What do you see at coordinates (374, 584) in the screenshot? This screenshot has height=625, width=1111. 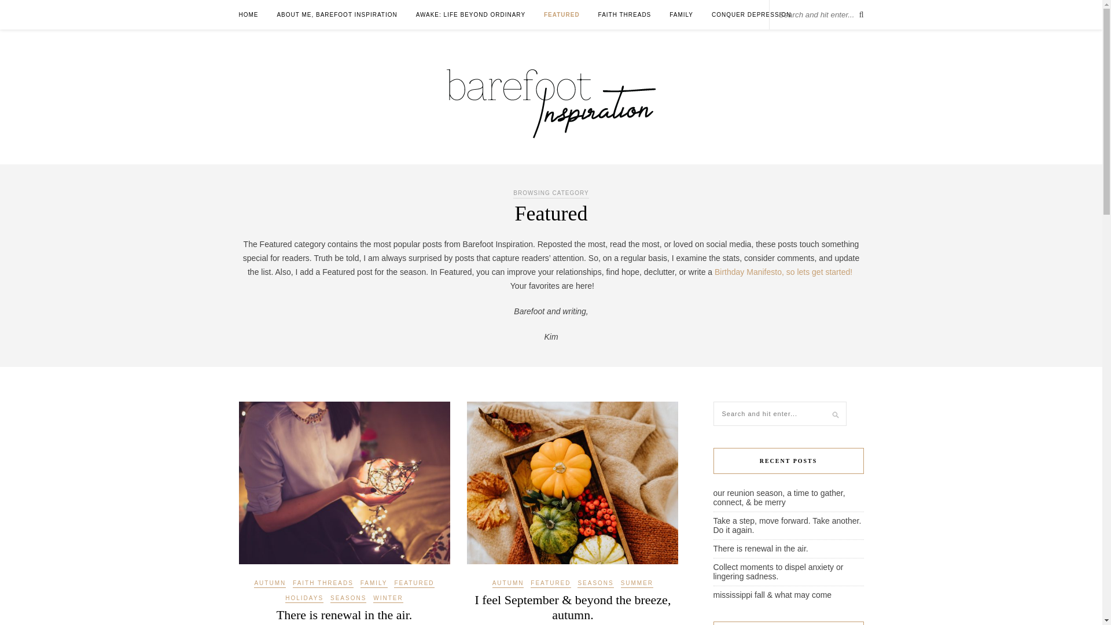 I see `View all posts in Family` at bounding box center [374, 584].